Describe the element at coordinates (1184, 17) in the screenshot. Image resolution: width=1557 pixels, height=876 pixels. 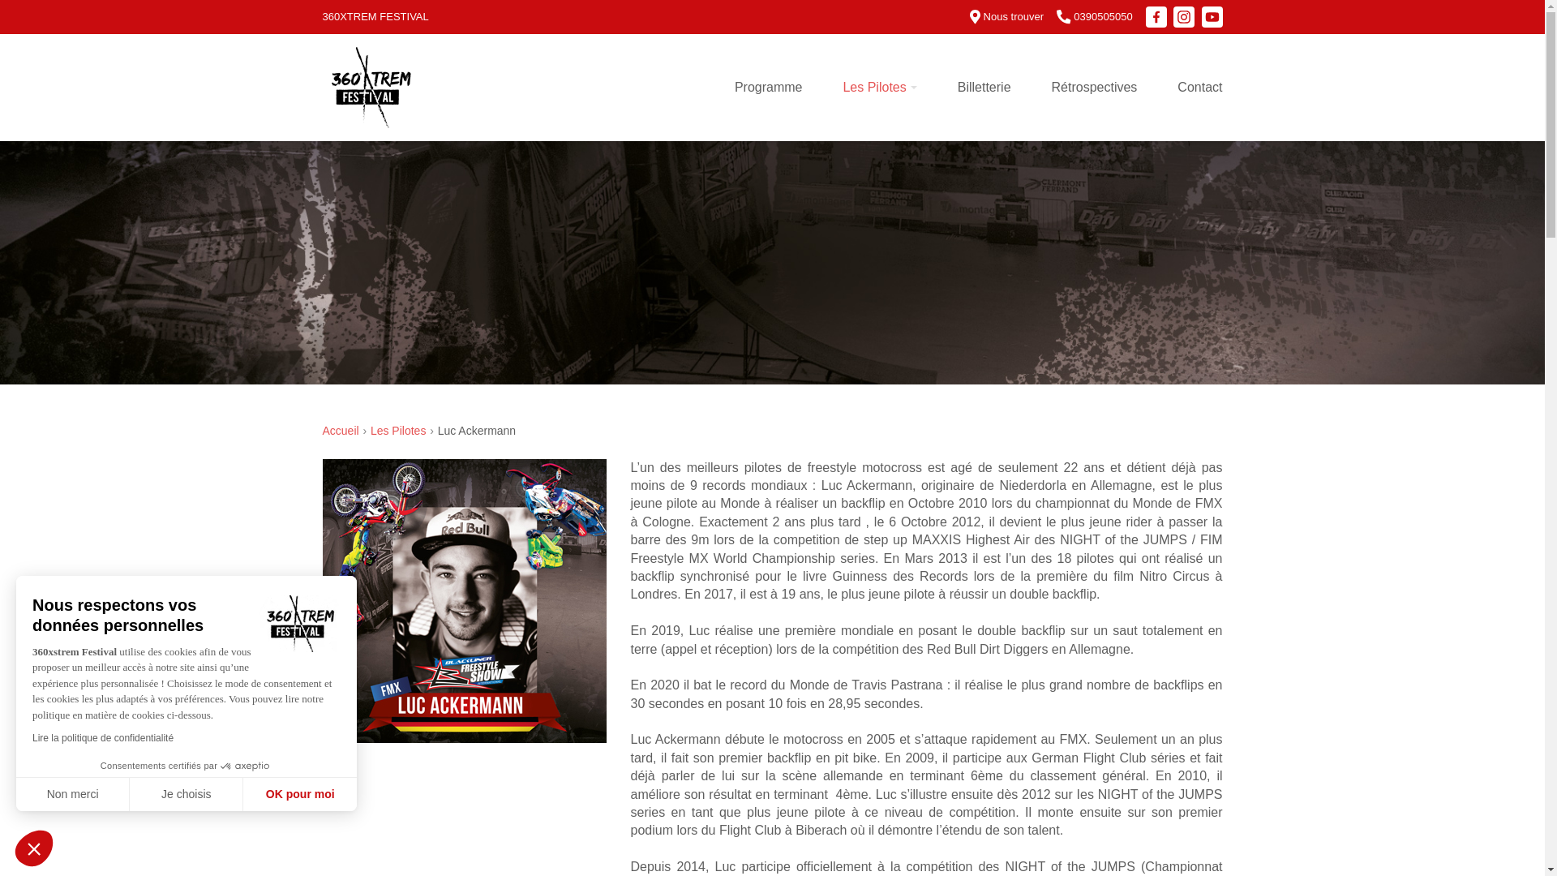
I see `Instagram` at that location.